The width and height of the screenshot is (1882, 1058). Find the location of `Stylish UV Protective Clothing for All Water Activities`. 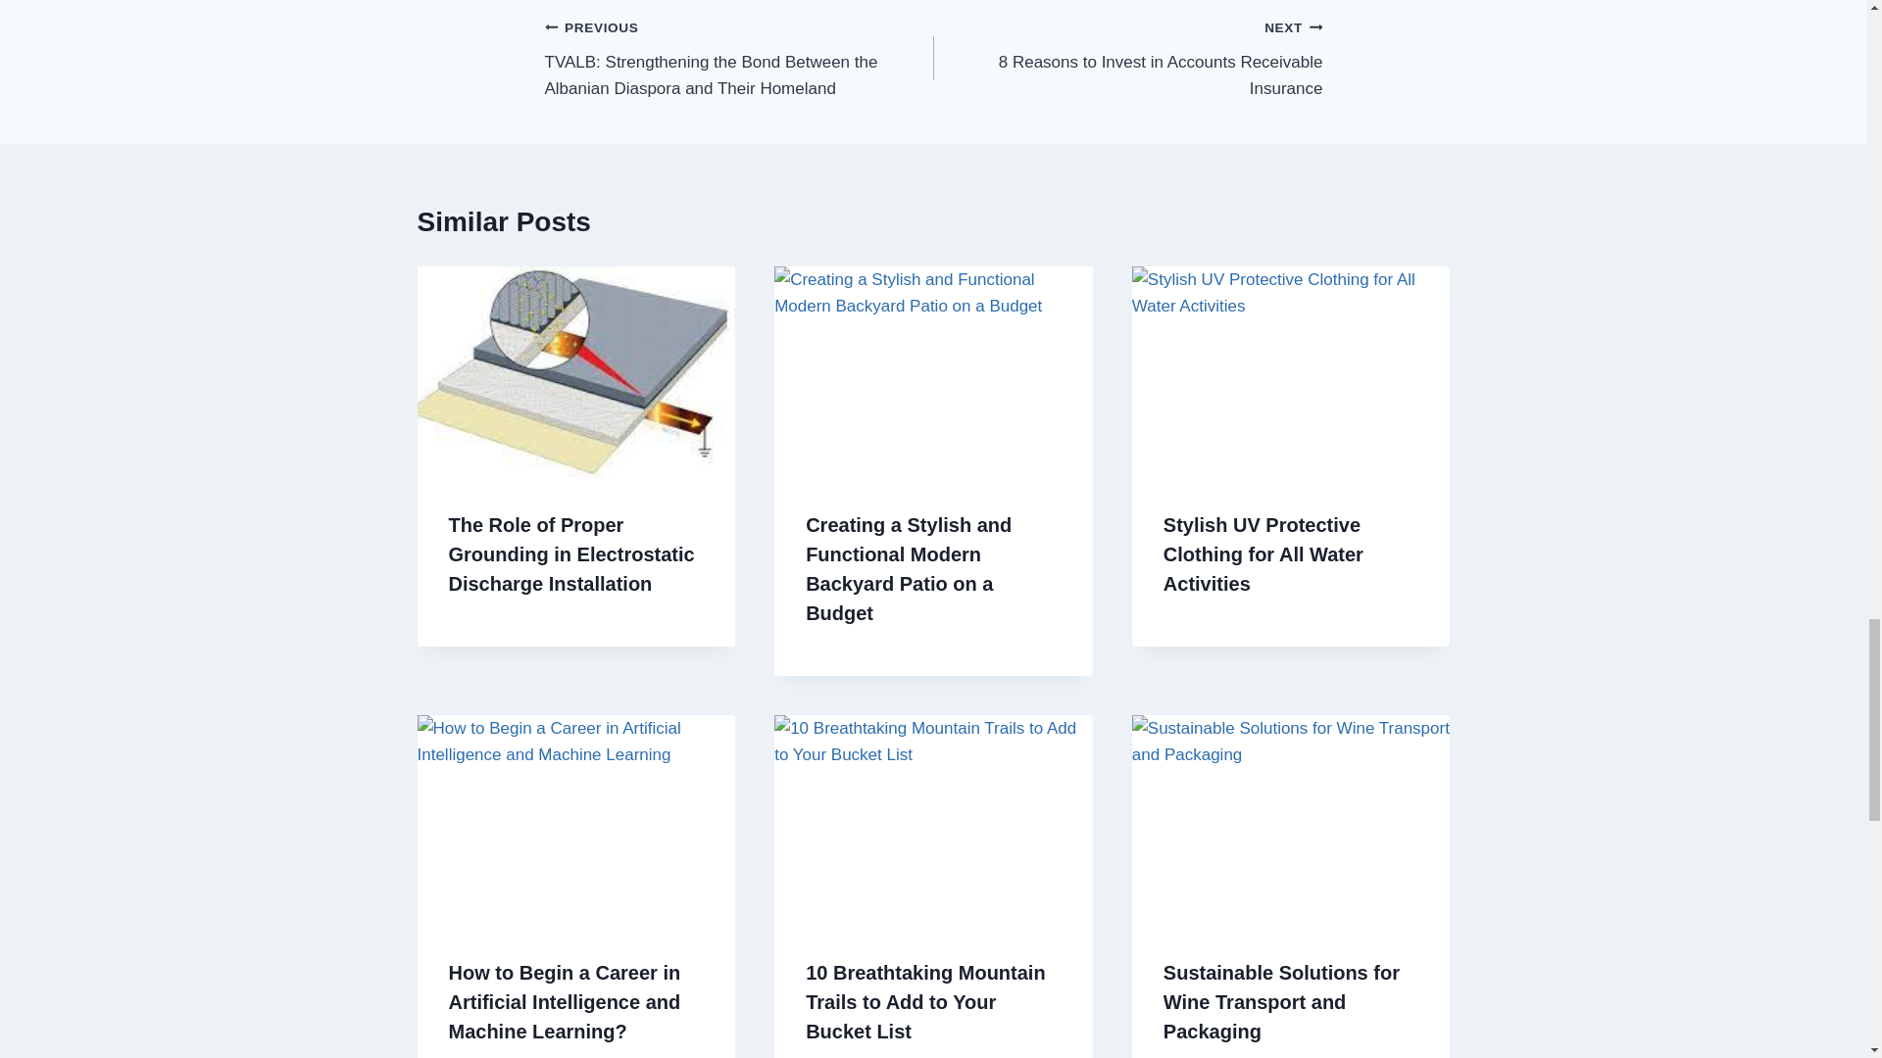

Stylish UV Protective Clothing for All Water Activities is located at coordinates (1263, 553).